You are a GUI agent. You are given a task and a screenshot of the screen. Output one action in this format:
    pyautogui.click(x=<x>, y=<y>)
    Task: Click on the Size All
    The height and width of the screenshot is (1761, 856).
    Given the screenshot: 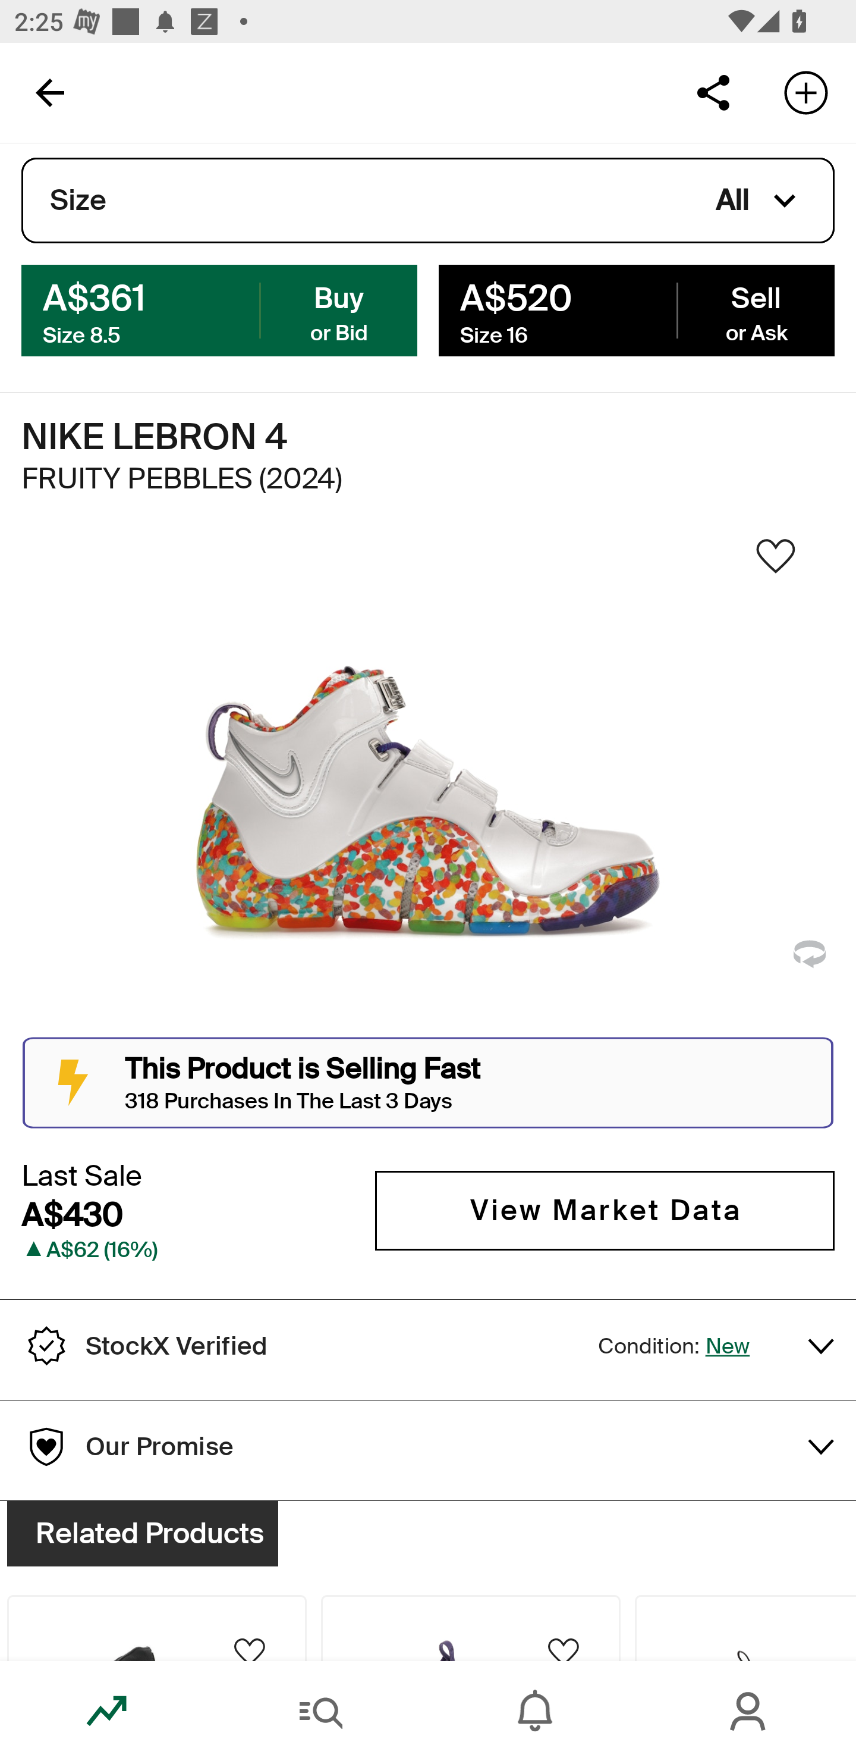 What is the action you would take?
    pyautogui.click(x=428, y=200)
    